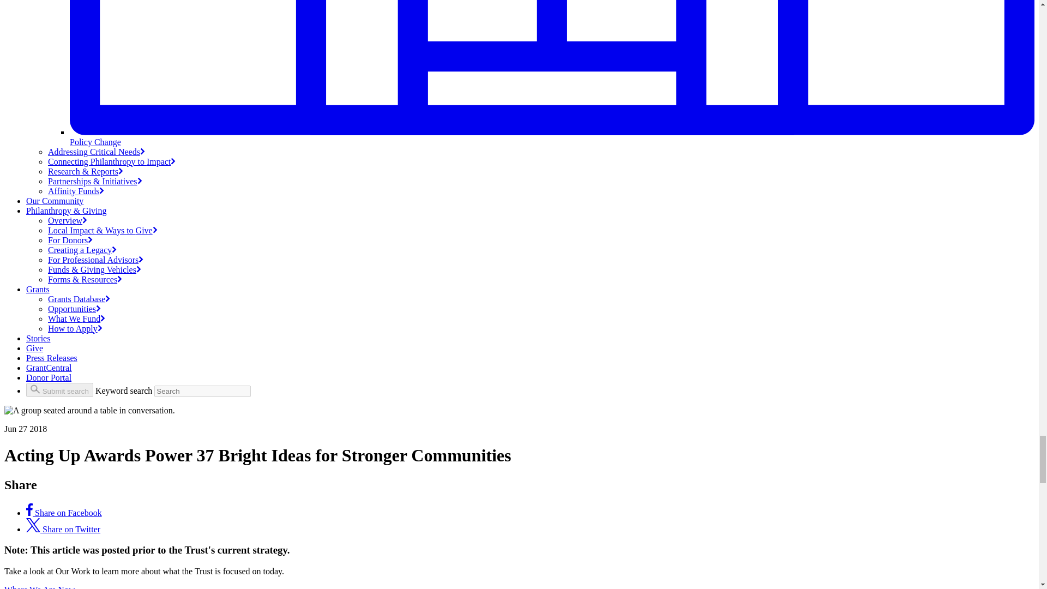 The height and width of the screenshot is (589, 1047). Describe the element at coordinates (97, 152) in the screenshot. I see `Addressing Critical Needs` at that location.